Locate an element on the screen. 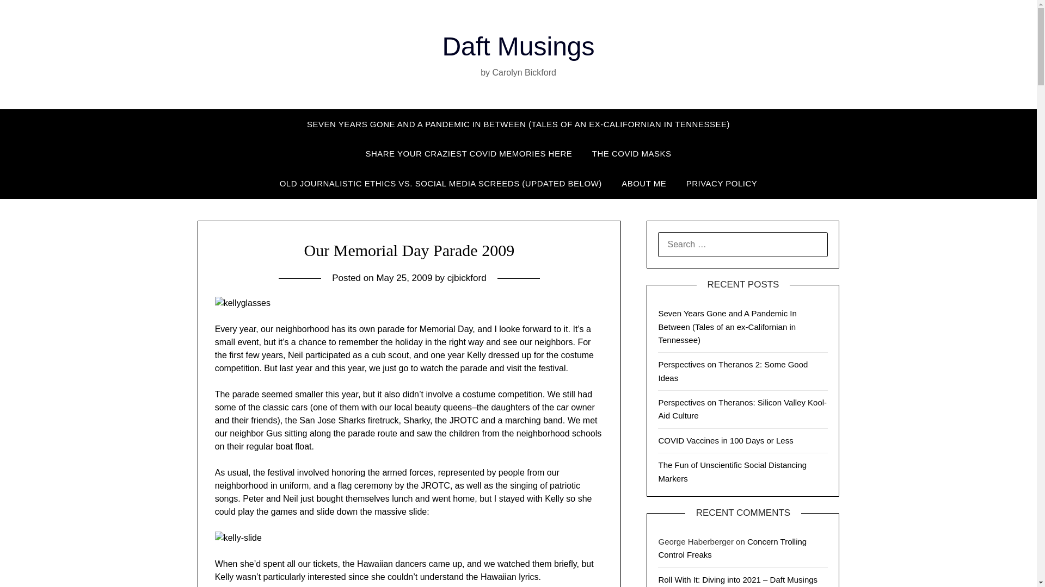 Image resolution: width=1045 pixels, height=587 pixels. Perspectives on Theranos: Silicon Valley Kool-Aid Culture is located at coordinates (742, 409).